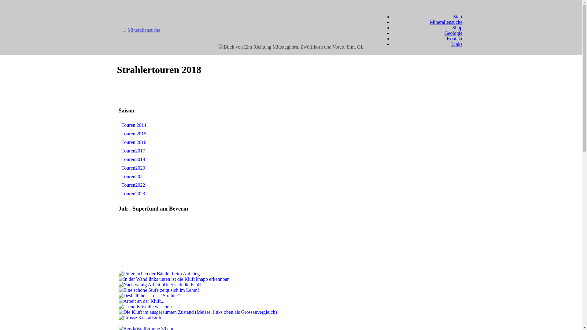  What do you see at coordinates (457, 44) in the screenshot?
I see `Links` at bounding box center [457, 44].